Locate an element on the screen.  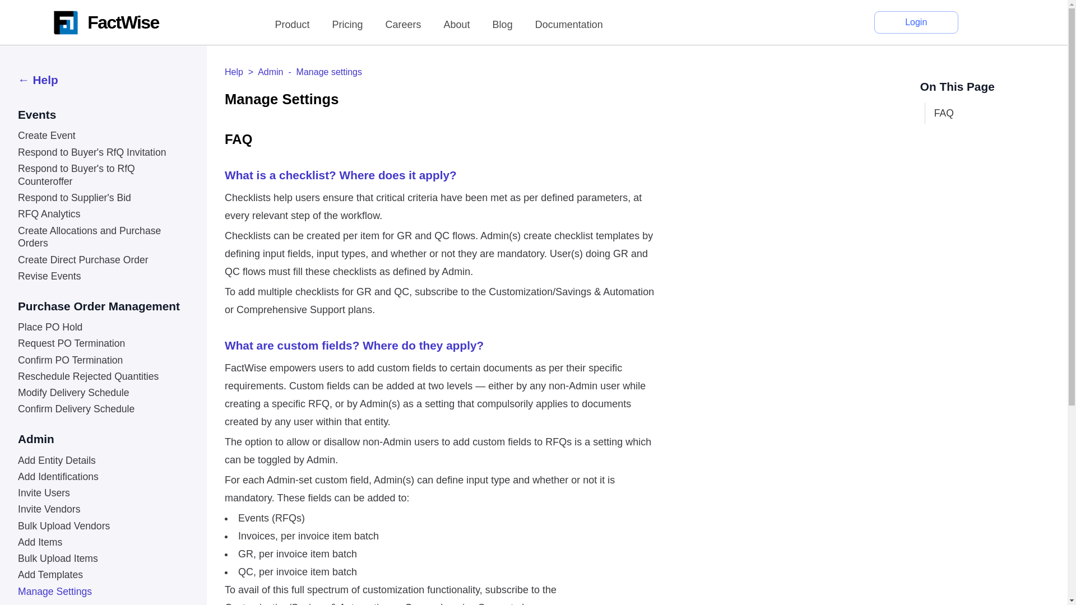
Documentation is located at coordinates (568, 25).